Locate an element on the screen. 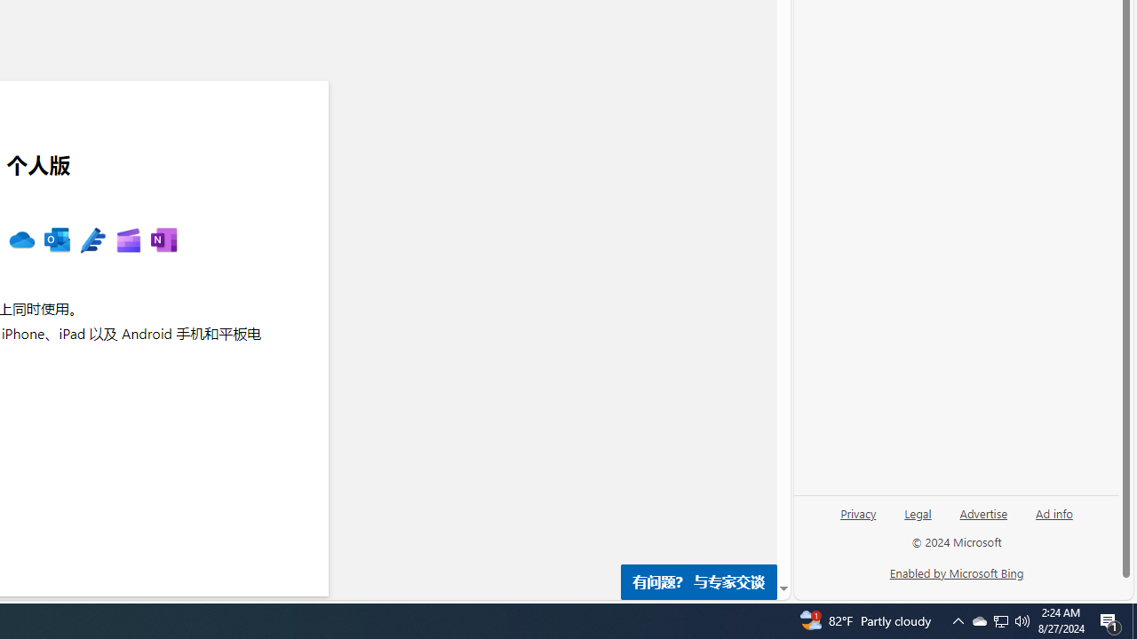 Image resolution: width=1137 pixels, height=639 pixels. MS OneNote is located at coordinates (163, 241).